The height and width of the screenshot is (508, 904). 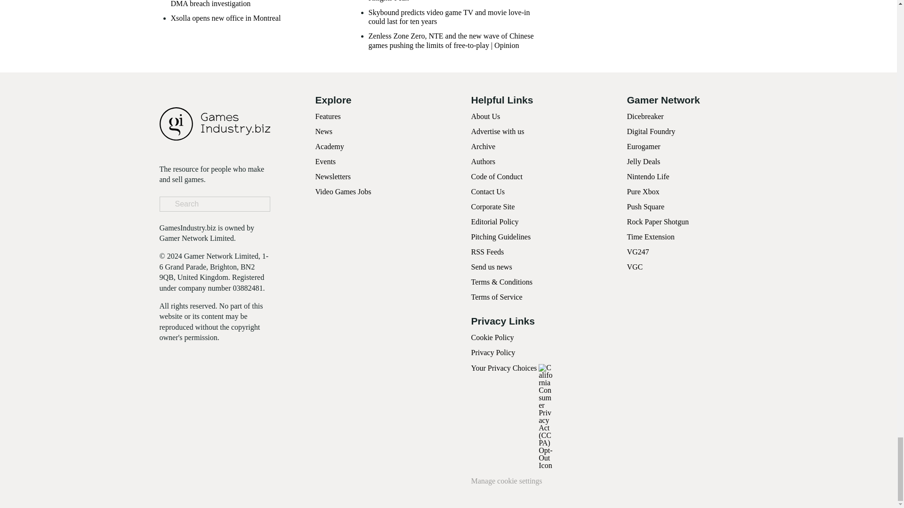 What do you see at coordinates (485, 116) in the screenshot?
I see `About Us` at bounding box center [485, 116].